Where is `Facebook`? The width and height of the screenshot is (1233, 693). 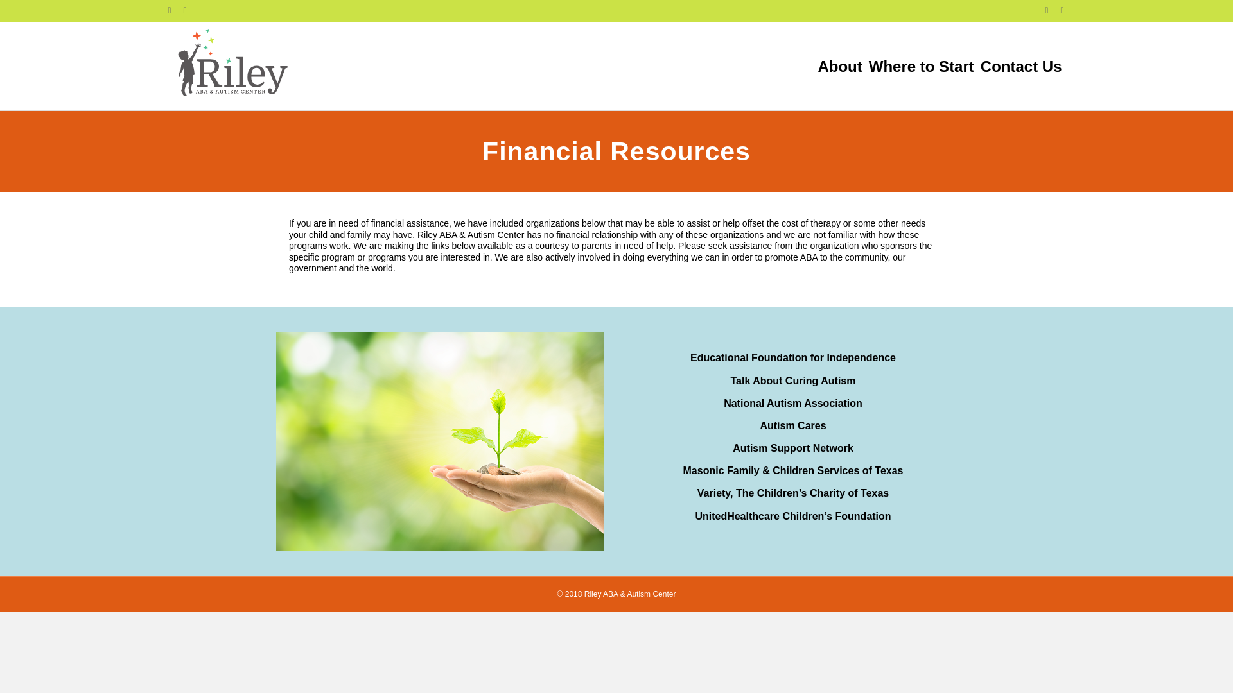 Facebook is located at coordinates (1040, 10).